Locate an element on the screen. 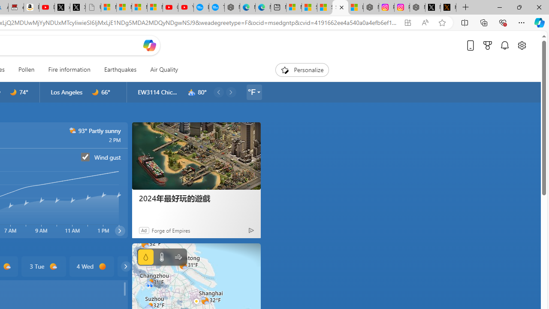 The height and width of the screenshot is (309, 549). Air Quality is located at coordinates (164, 70).